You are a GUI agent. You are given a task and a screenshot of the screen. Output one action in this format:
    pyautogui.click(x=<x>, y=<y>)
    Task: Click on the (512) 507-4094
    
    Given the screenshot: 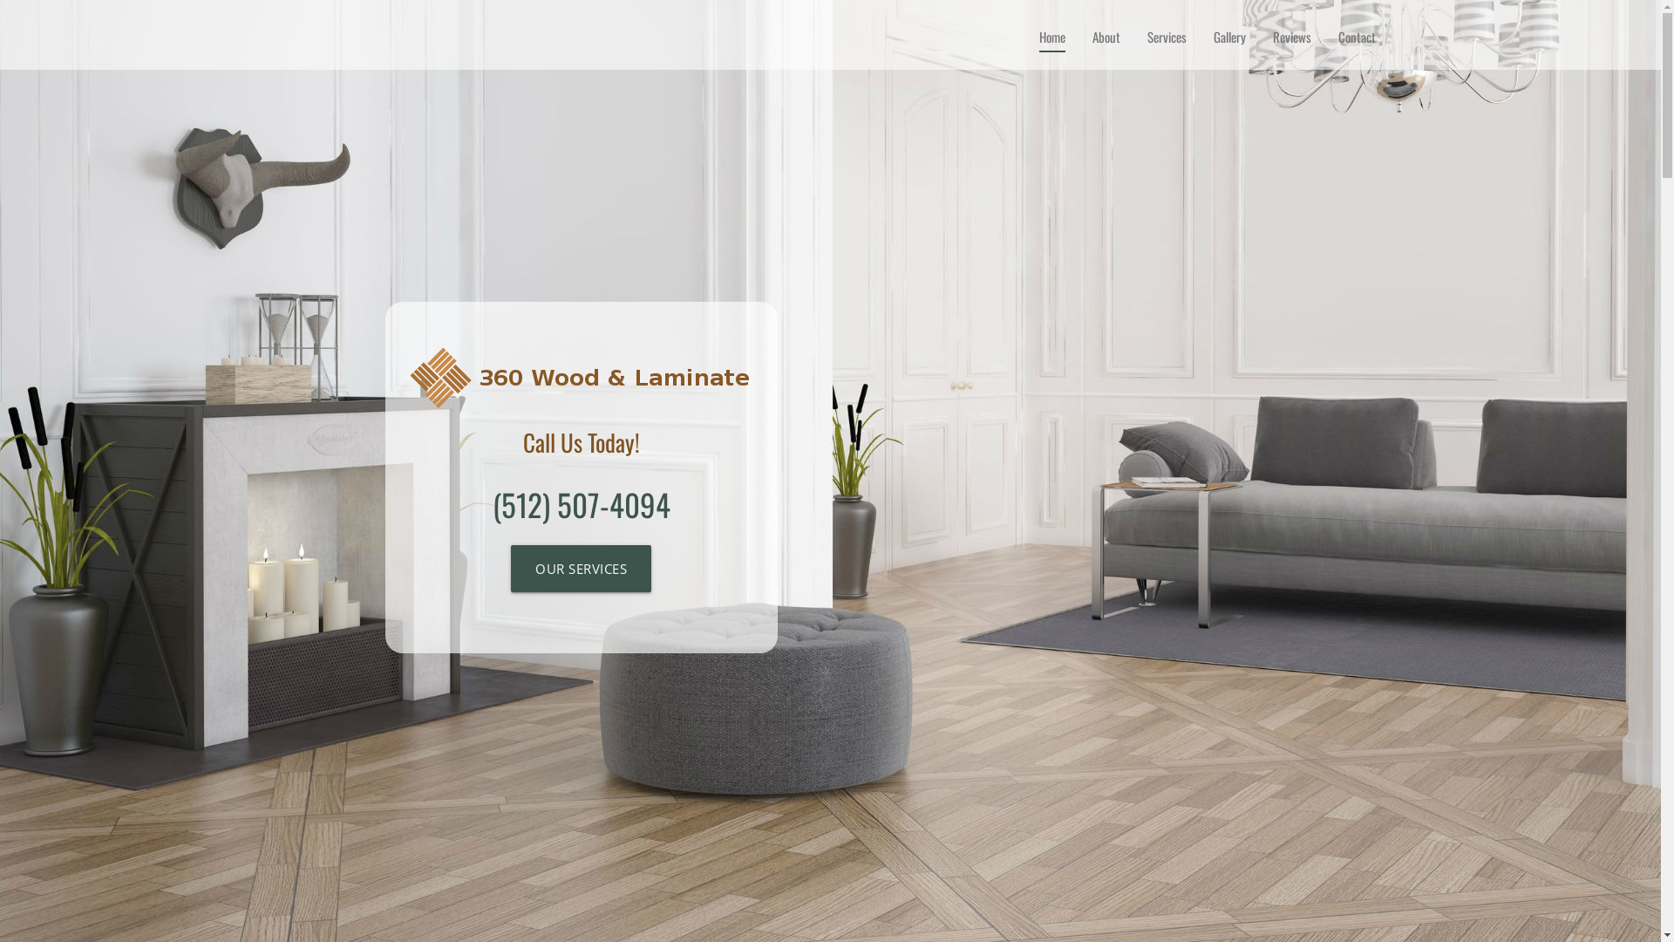 What is the action you would take?
    pyautogui.click(x=582, y=504)
    